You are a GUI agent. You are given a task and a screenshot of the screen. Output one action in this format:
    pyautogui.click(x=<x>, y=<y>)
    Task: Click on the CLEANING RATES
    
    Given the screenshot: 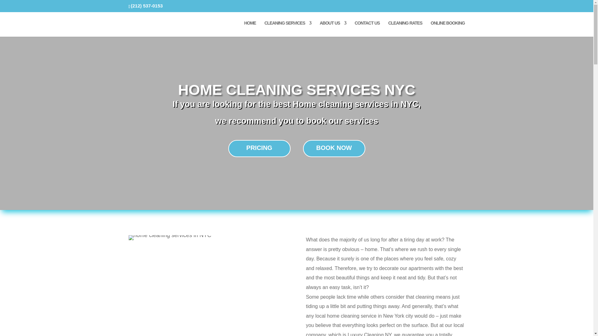 What is the action you would take?
    pyautogui.click(x=405, y=29)
    